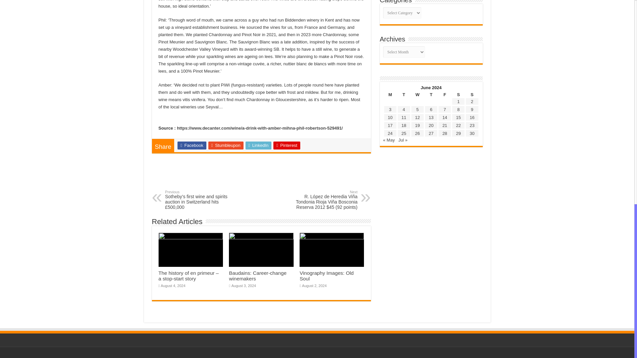 The width and height of the screenshot is (637, 358). What do you see at coordinates (445, 109) in the screenshot?
I see `7` at bounding box center [445, 109].